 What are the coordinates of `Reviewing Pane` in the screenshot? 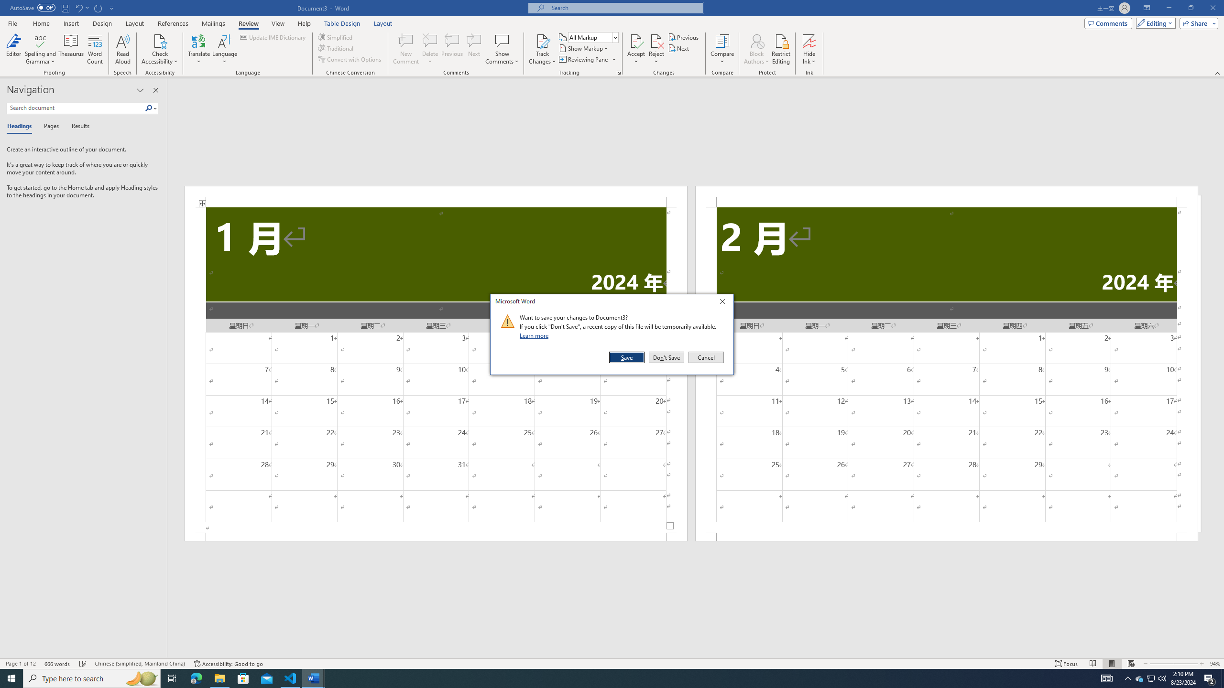 It's located at (583, 59).